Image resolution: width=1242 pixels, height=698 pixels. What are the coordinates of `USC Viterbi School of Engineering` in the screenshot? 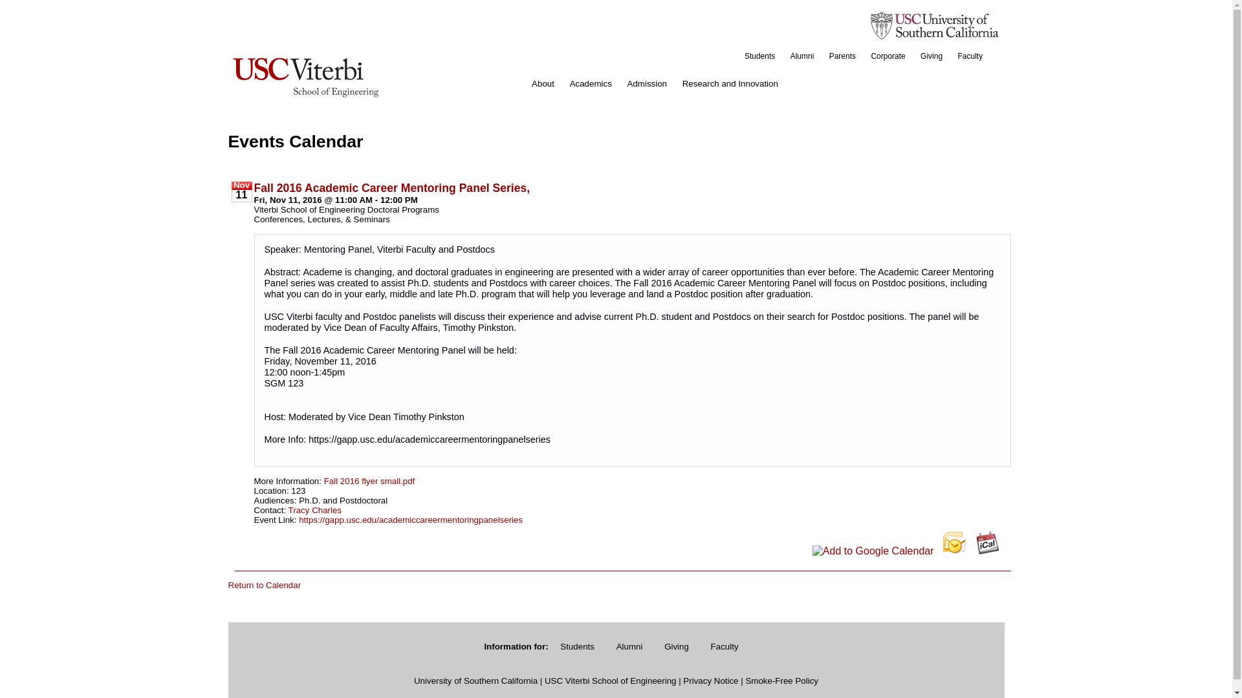 It's located at (611, 681).